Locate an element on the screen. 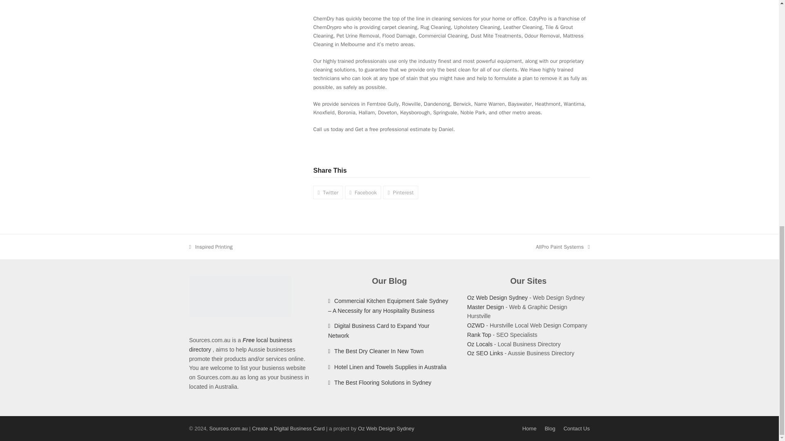 The width and height of the screenshot is (785, 441). web designer hurstville is located at coordinates (497, 297).